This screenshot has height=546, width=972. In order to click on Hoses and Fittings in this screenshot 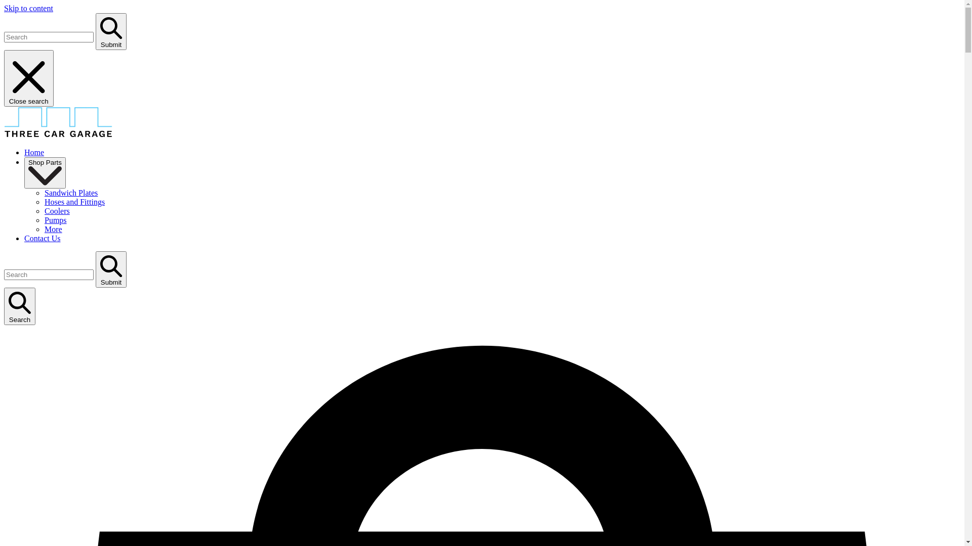, I will do `click(75, 202)`.